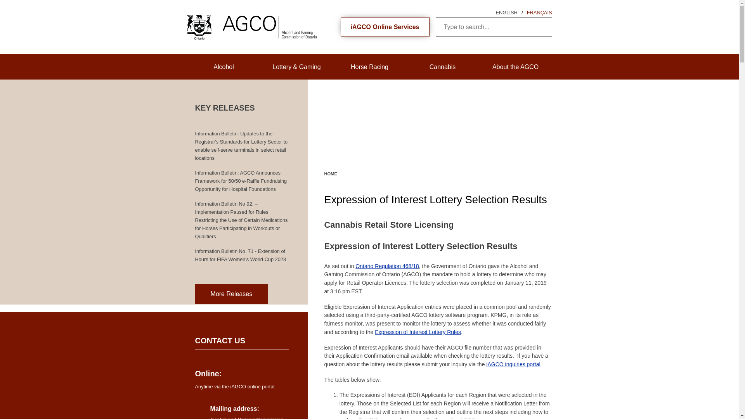 Image resolution: width=745 pixels, height=419 pixels. Describe the element at coordinates (28, 0) in the screenshot. I see `Skip to main content` at that location.